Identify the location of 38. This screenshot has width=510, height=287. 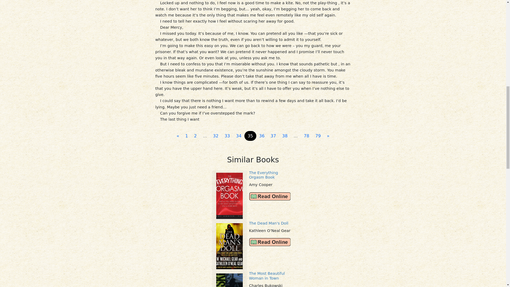
(285, 136).